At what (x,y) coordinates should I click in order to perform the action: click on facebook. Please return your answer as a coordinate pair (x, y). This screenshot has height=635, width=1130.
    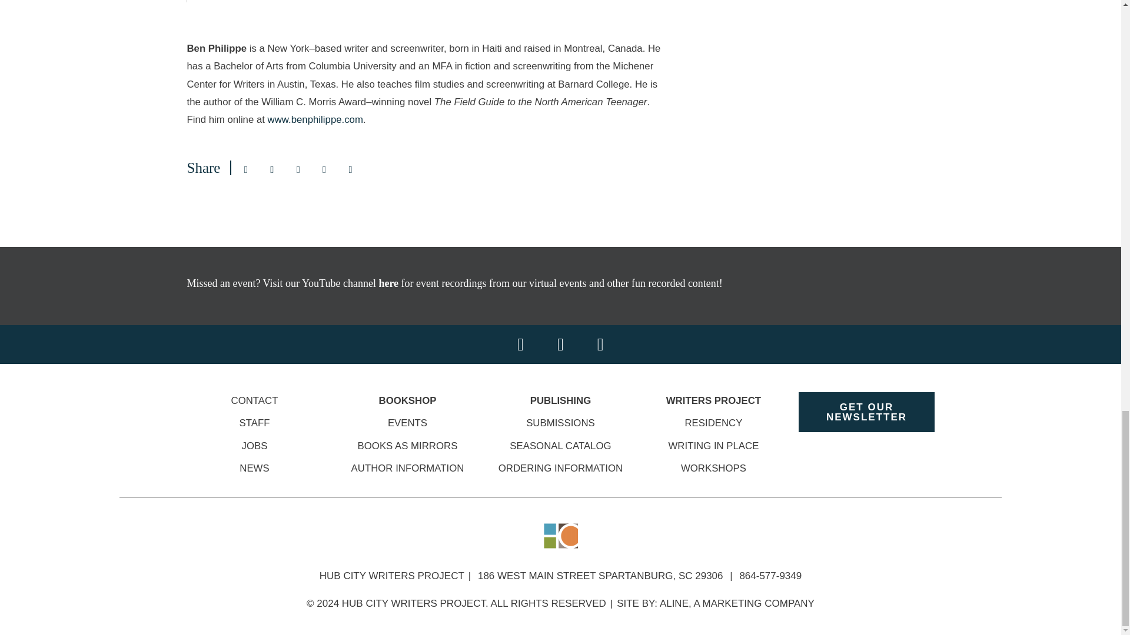
    Looking at the image, I should click on (520, 344).